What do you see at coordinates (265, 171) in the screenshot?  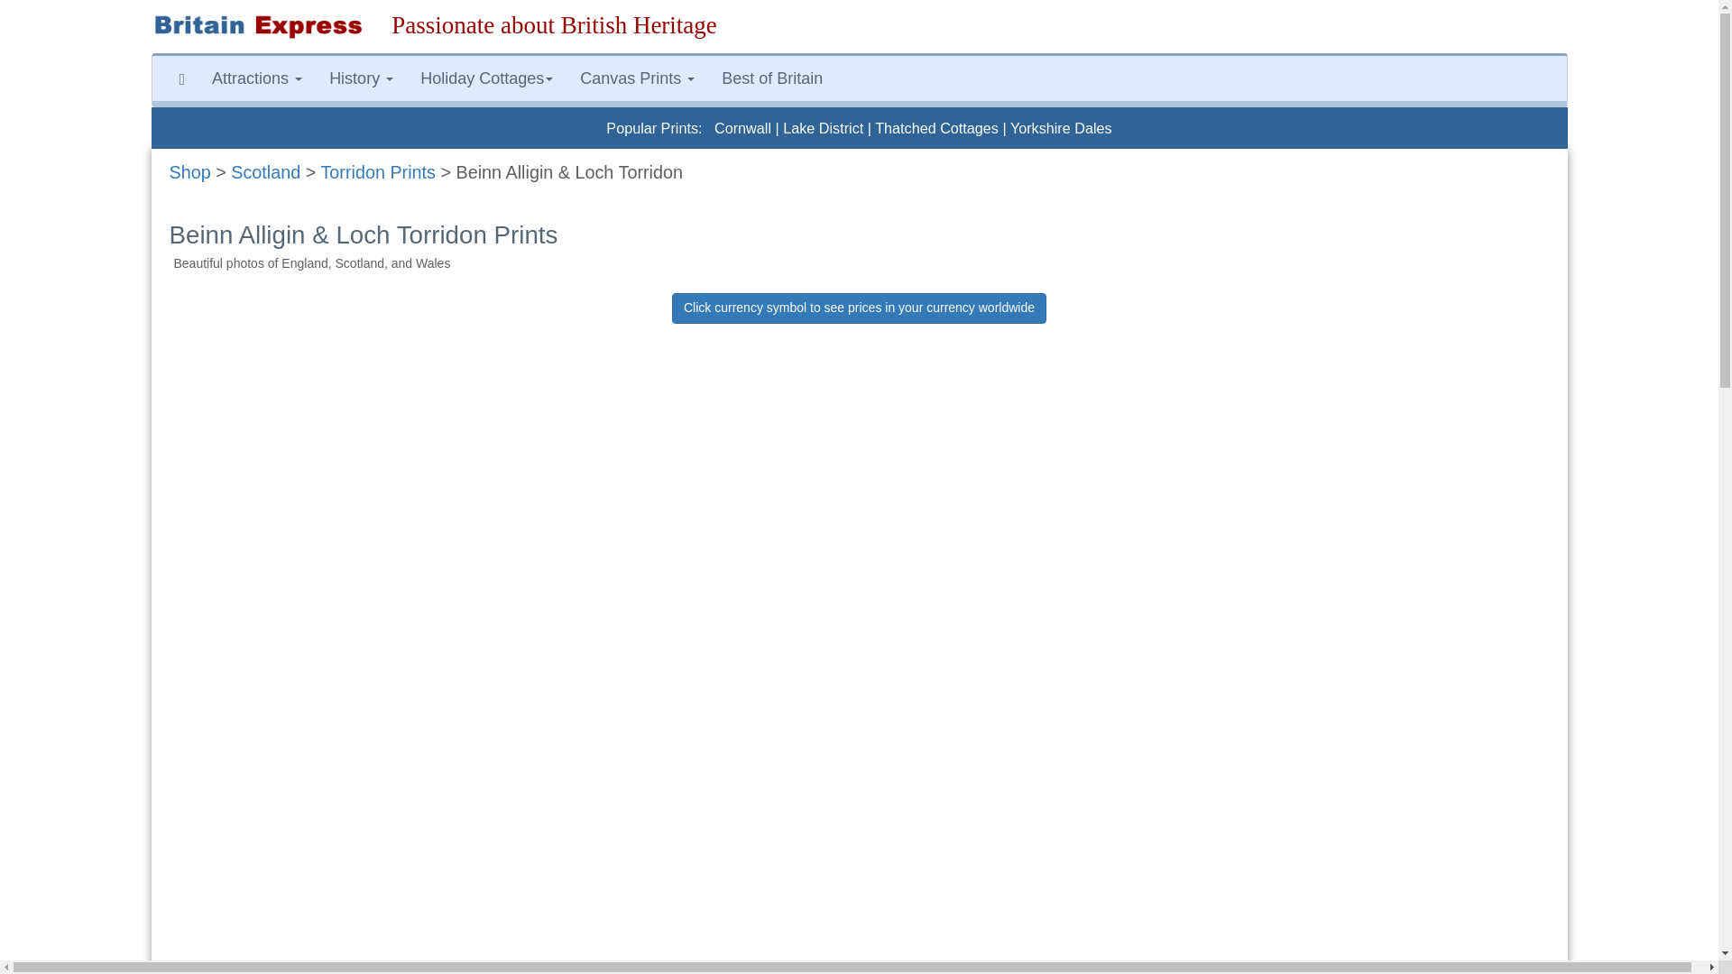 I see `Scotland` at bounding box center [265, 171].